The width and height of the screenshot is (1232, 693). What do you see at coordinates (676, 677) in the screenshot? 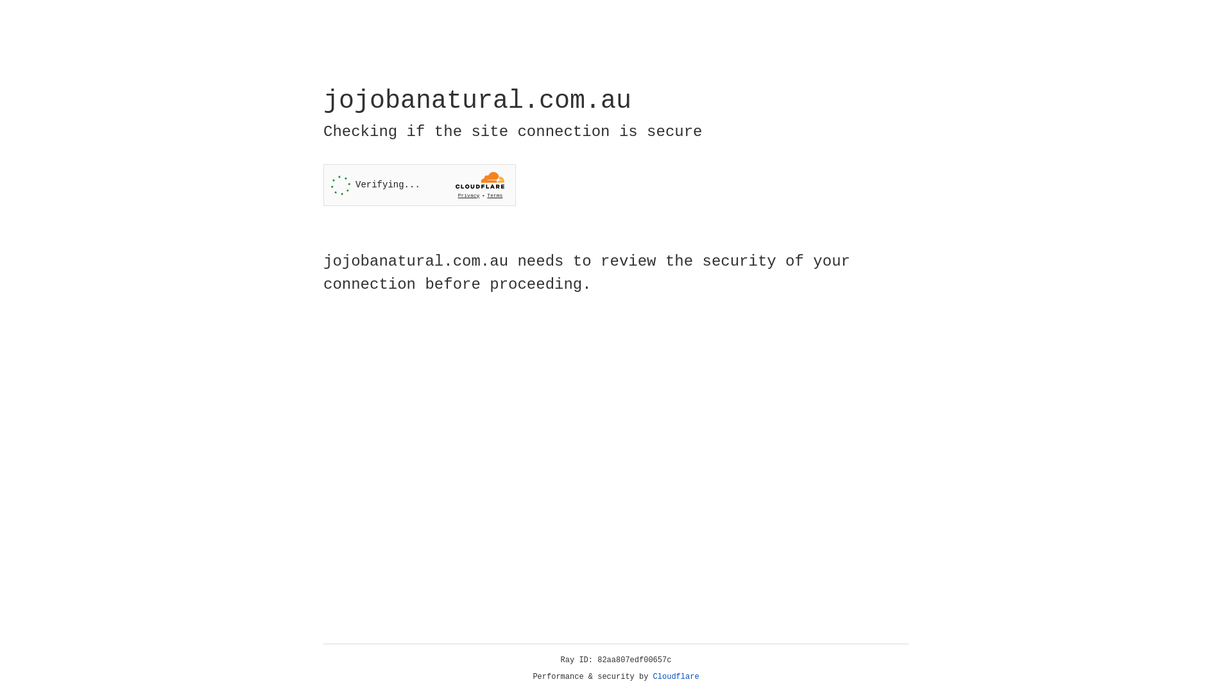
I see `Cloudflare` at bounding box center [676, 677].